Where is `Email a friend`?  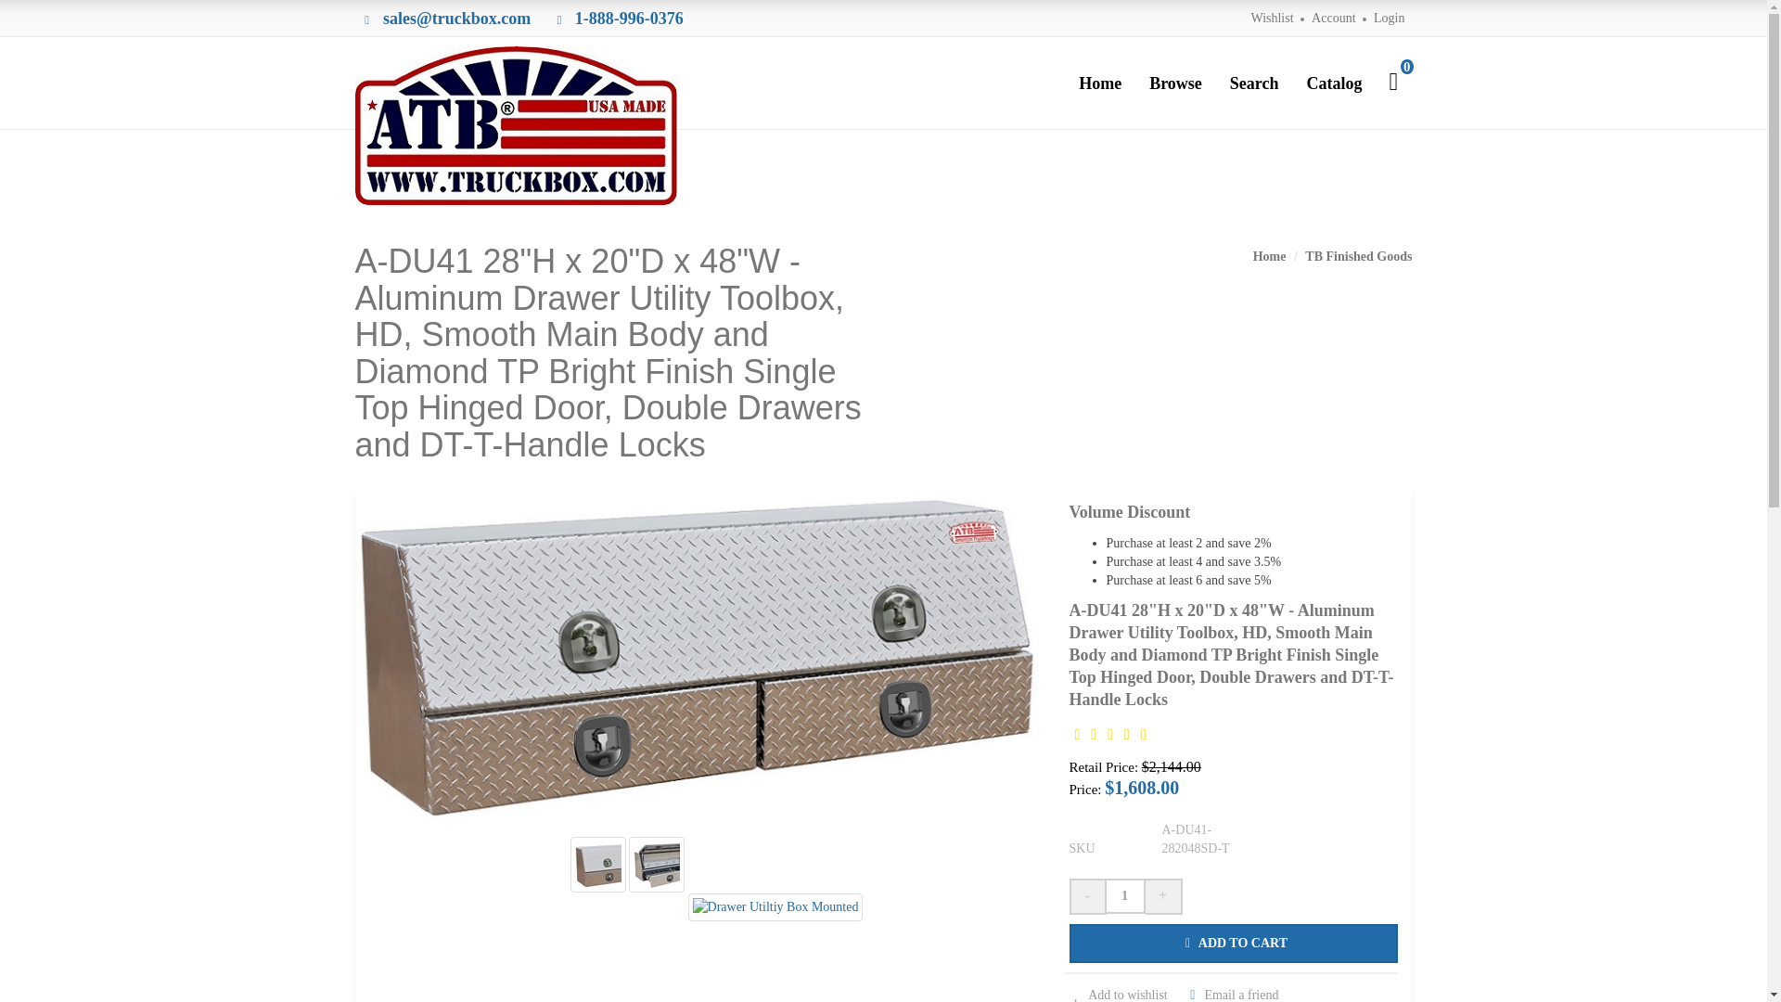 Email a friend is located at coordinates (1231, 995).